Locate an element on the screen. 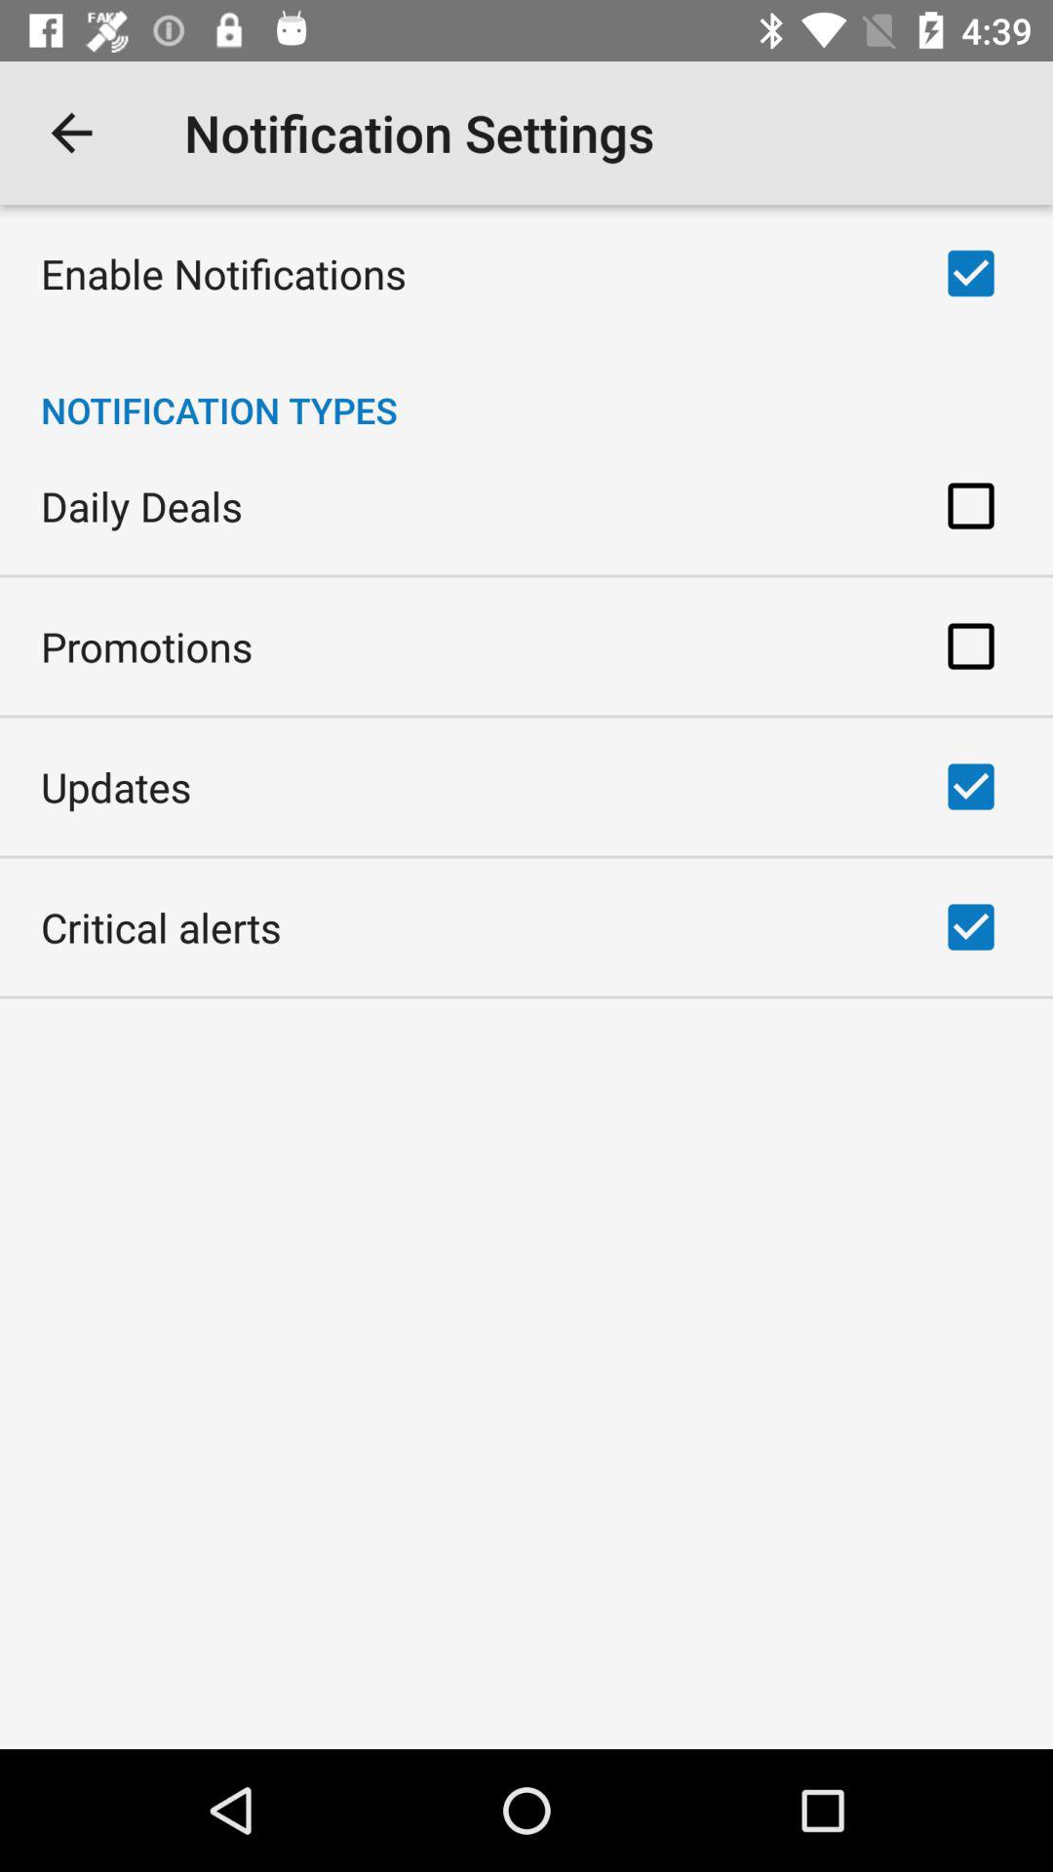 The width and height of the screenshot is (1053, 1872). click on the fourth check box is located at coordinates (970, 786).